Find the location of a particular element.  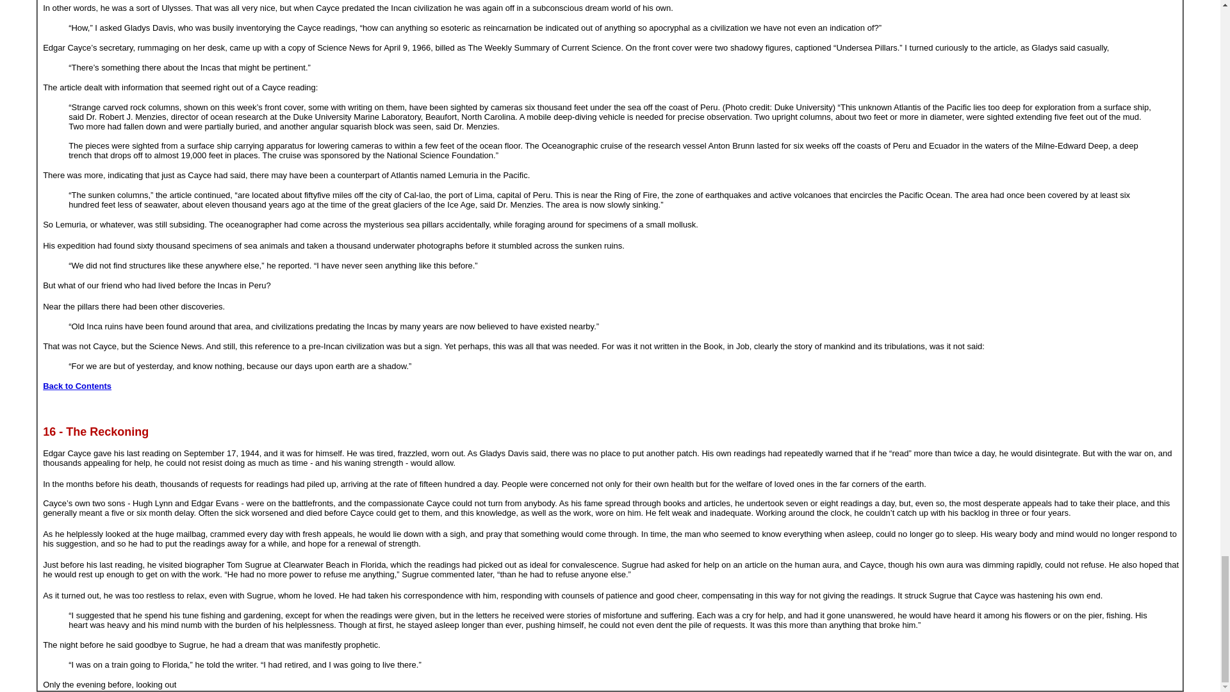

Back to Contents is located at coordinates (77, 386).